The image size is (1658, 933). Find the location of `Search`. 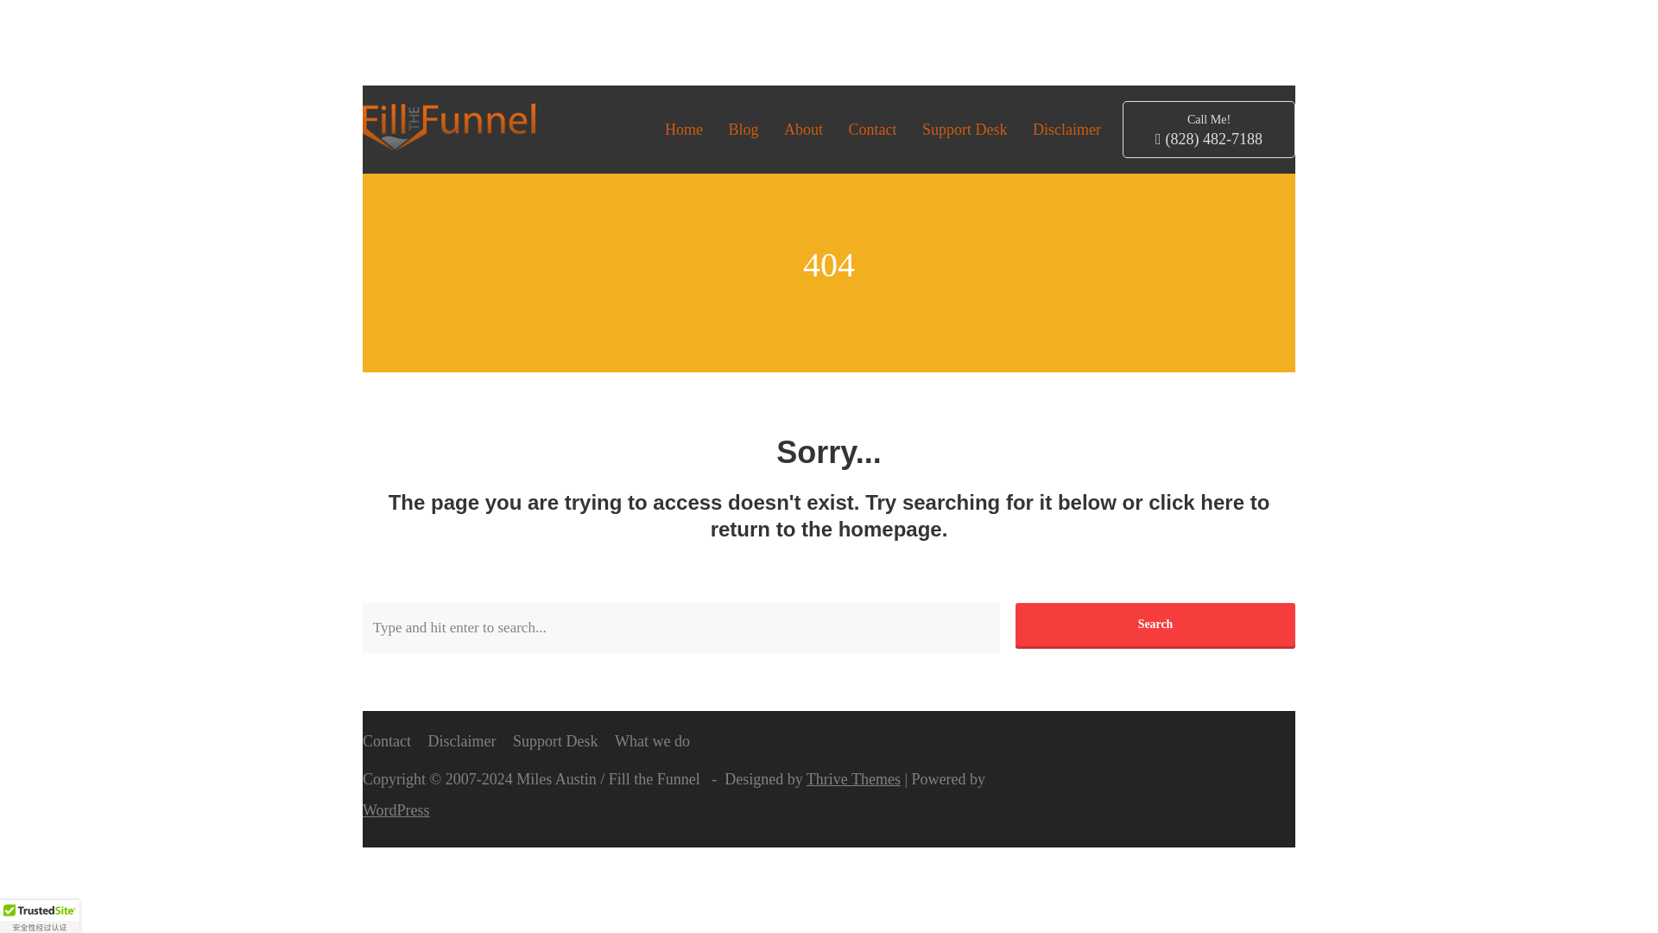

Search is located at coordinates (1155, 624).